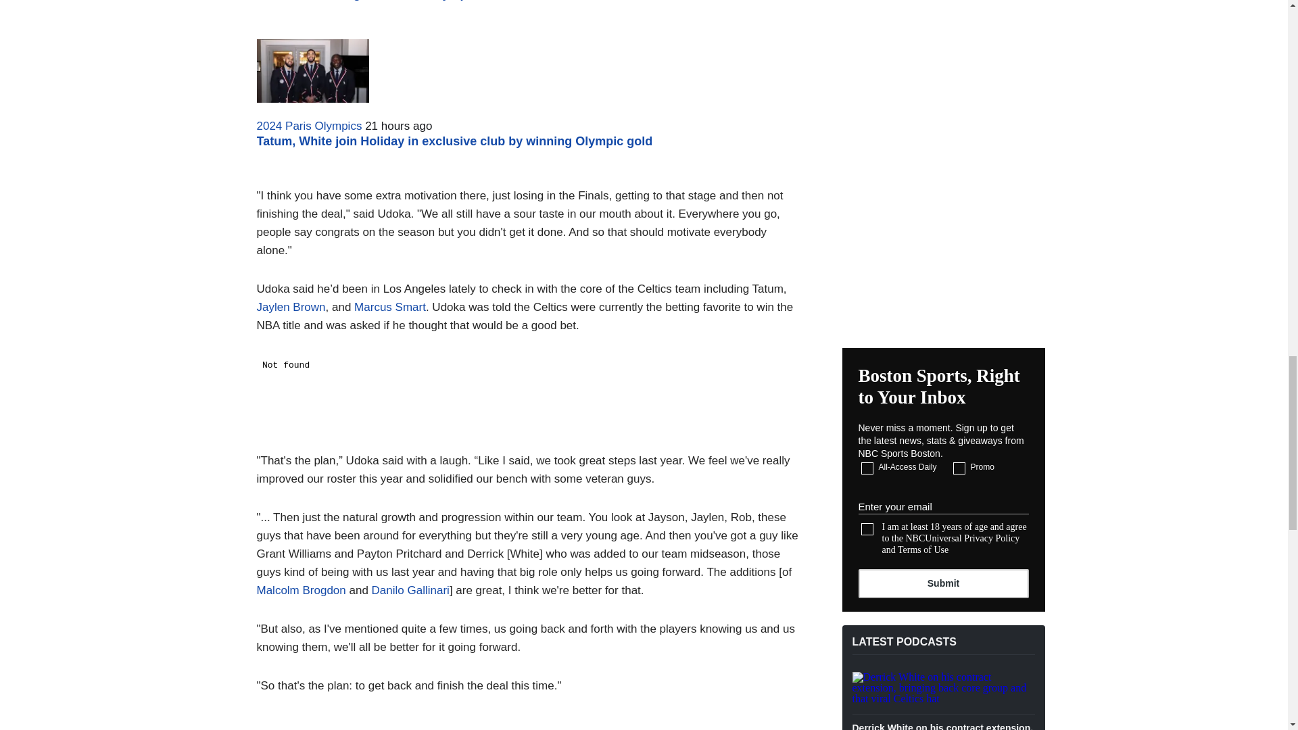  I want to click on on, so click(959, 468).